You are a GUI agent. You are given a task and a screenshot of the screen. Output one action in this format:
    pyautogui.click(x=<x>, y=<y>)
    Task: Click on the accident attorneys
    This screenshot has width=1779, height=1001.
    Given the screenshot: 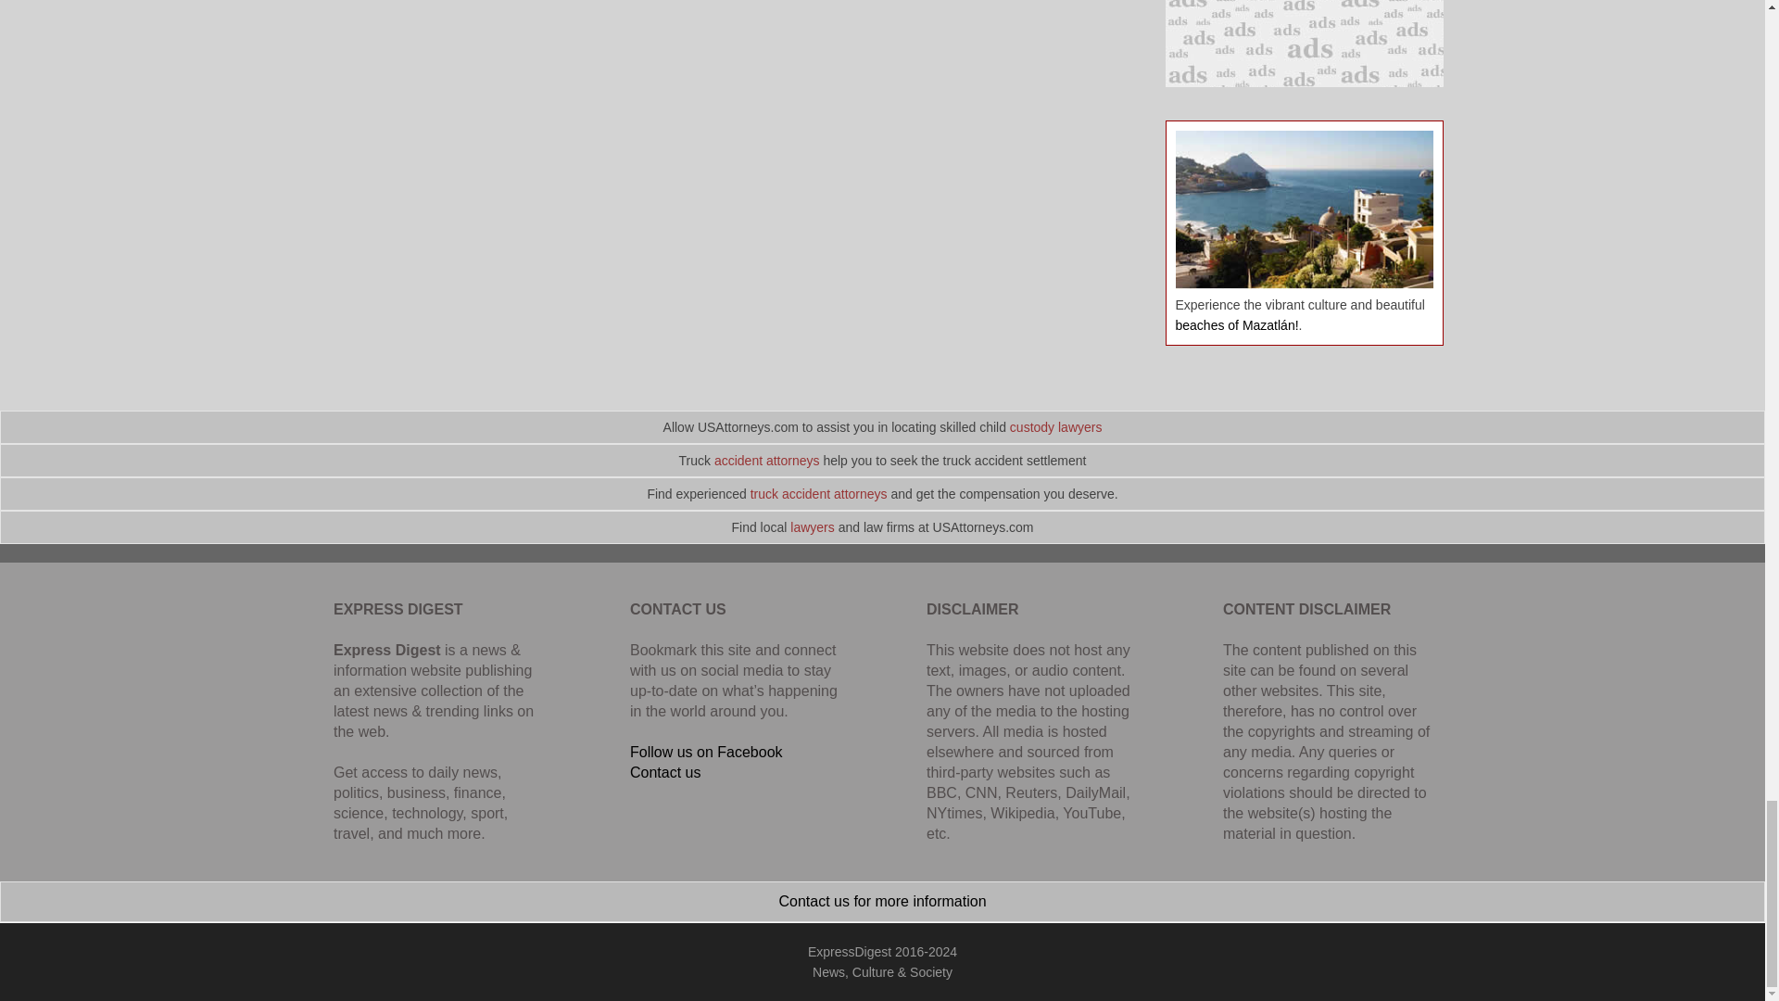 What is the action you would take?
    pyautogui.click(x=767, y=461)
    